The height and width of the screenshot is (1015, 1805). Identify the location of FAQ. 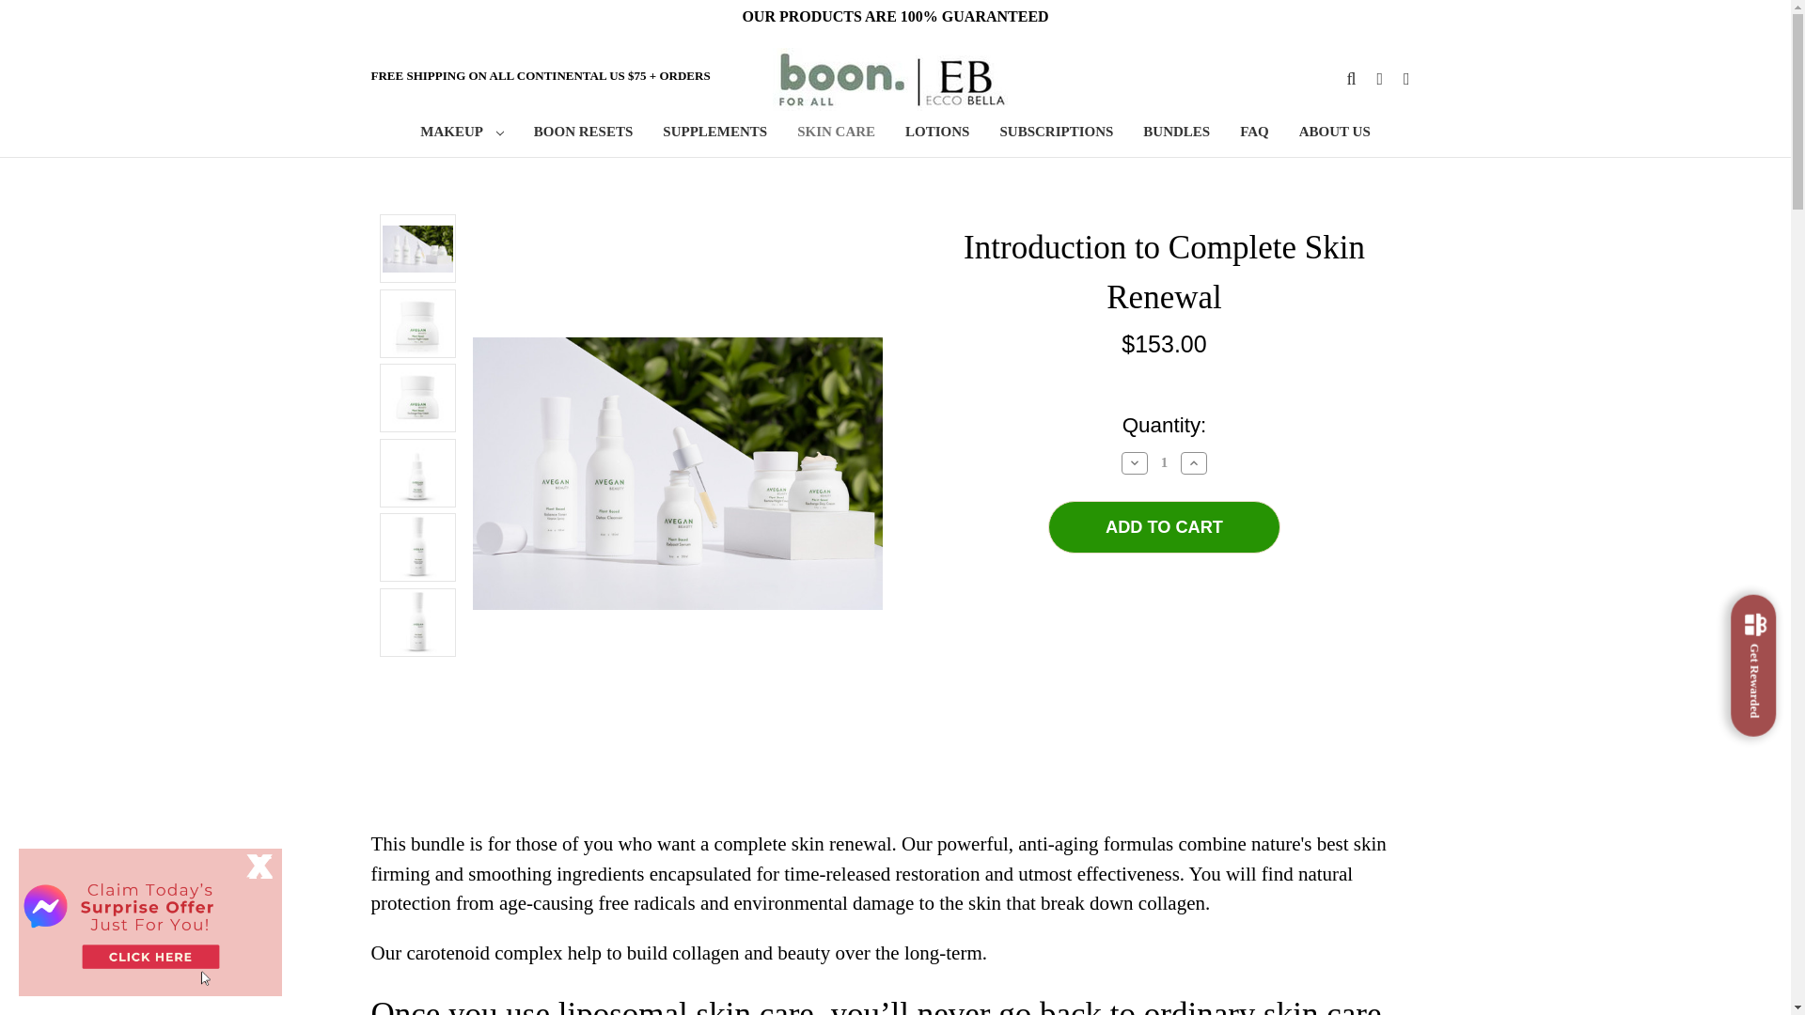
(1254, 133).